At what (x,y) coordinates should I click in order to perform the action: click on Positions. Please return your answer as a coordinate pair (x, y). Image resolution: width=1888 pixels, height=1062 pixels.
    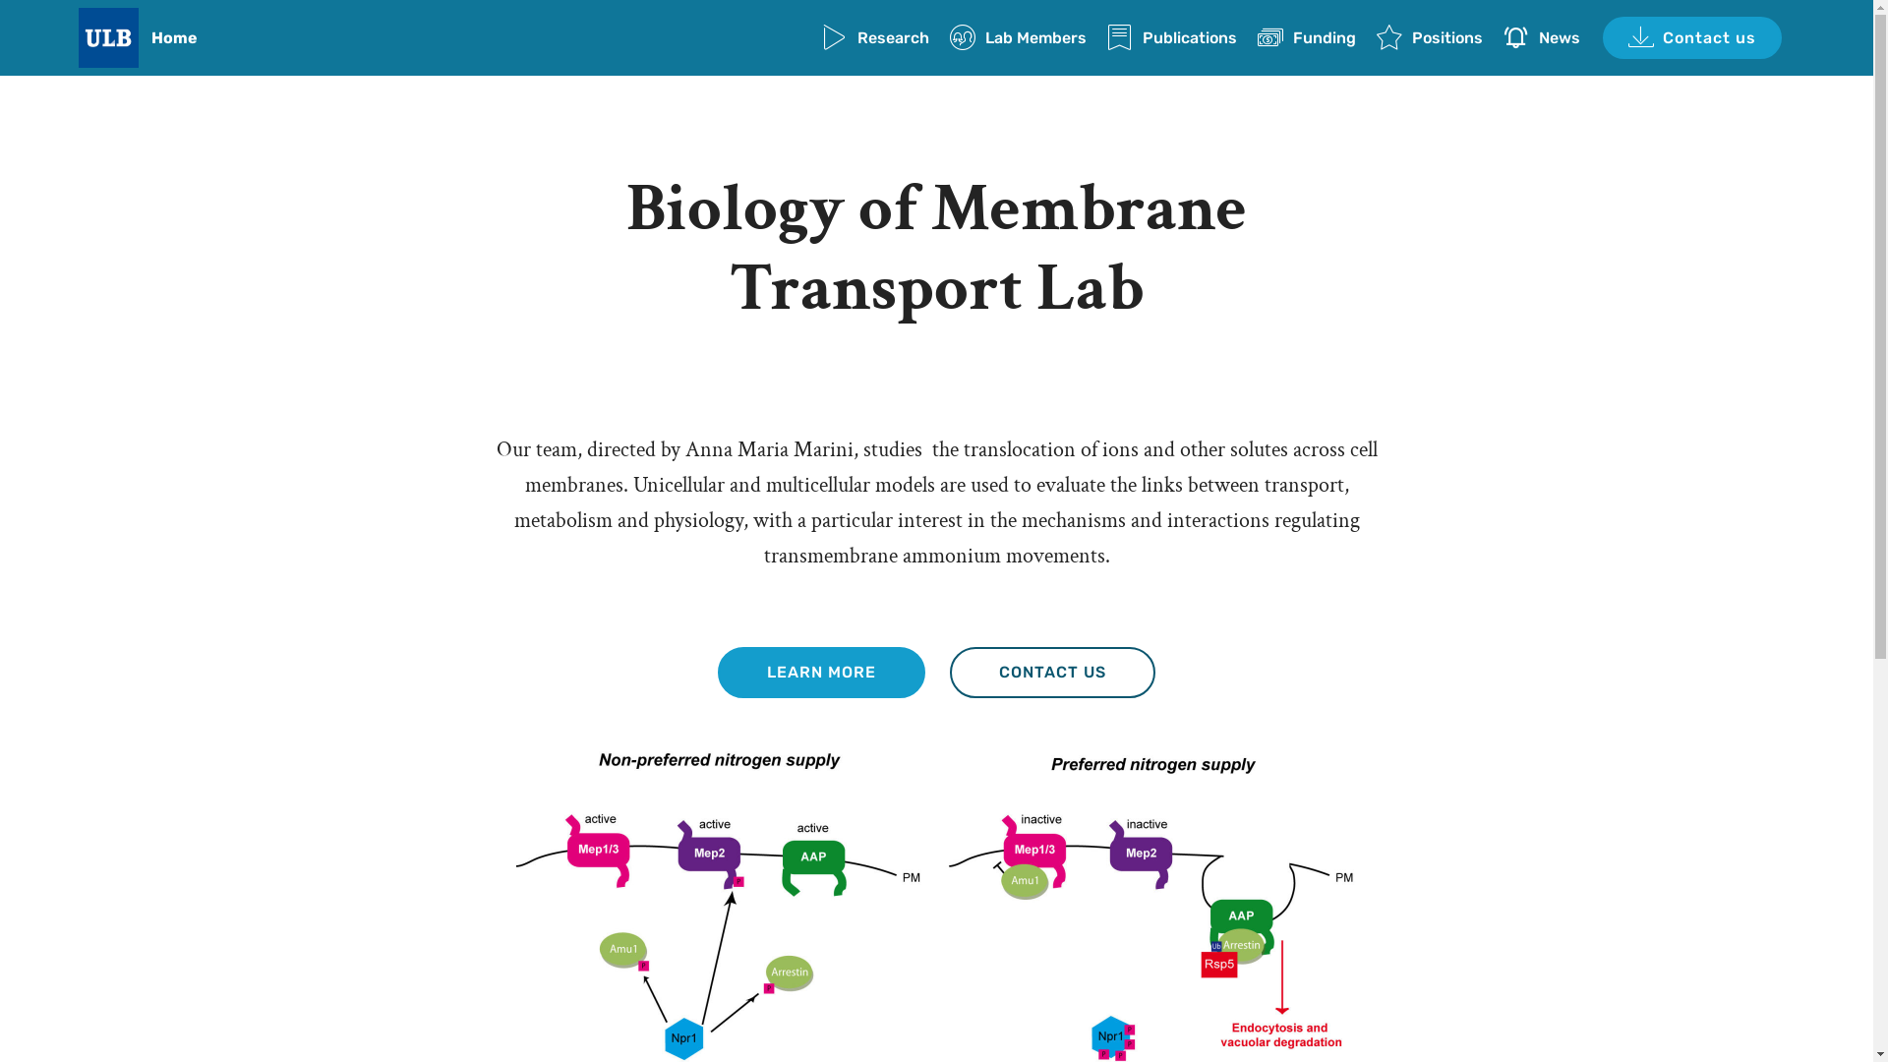
    Looking at the image, I should click on (1430, 37).